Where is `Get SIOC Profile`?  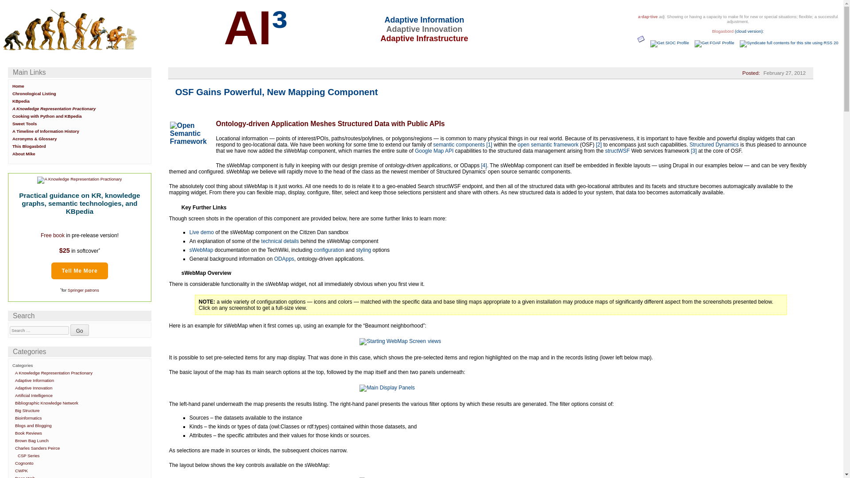 Get SIOC Profile is located at coordinates (670, 42).